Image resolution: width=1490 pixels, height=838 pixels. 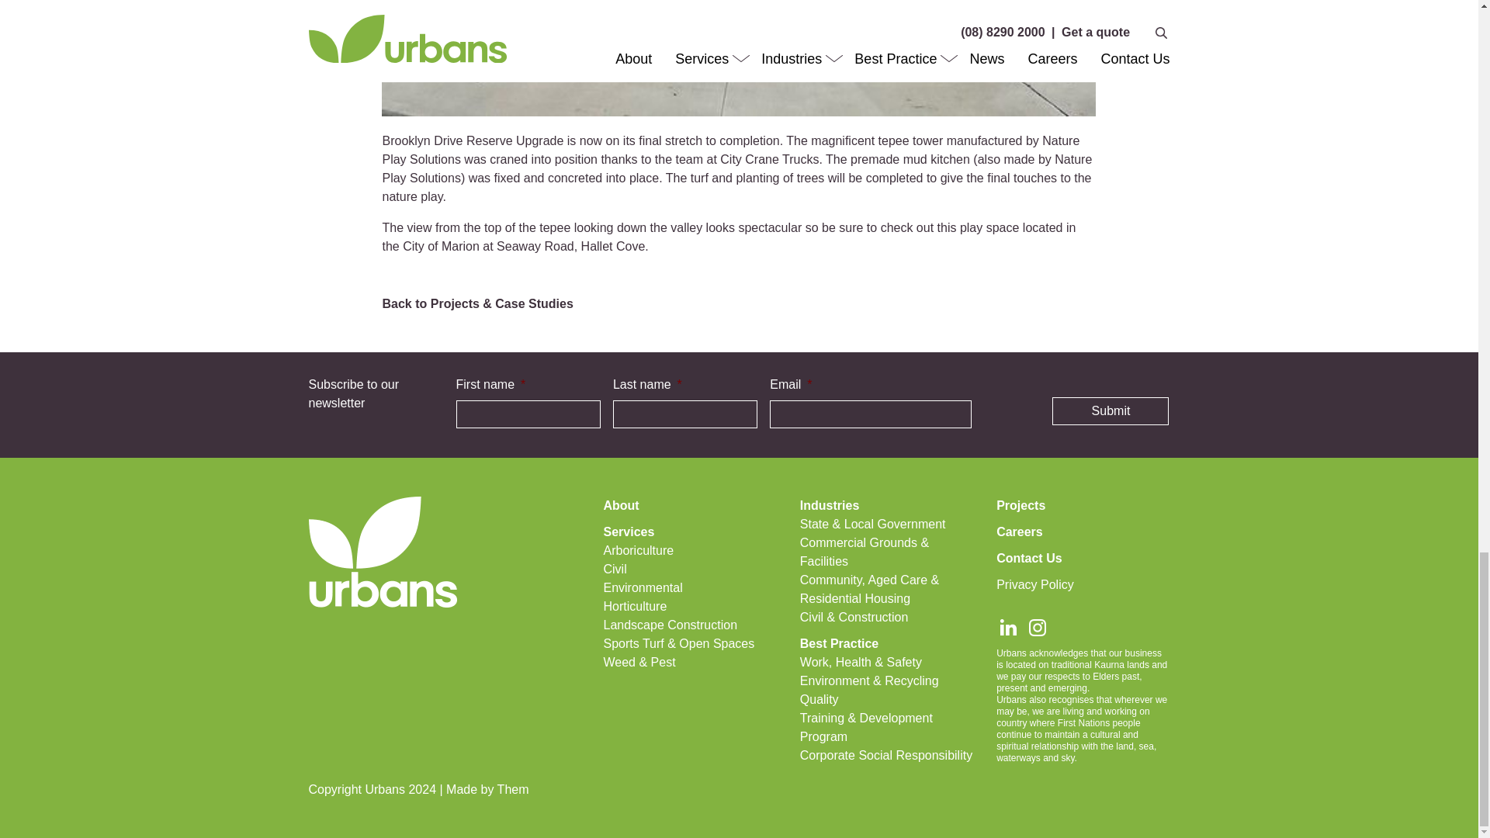 I want to click on Services, so click(x=629, y=532).